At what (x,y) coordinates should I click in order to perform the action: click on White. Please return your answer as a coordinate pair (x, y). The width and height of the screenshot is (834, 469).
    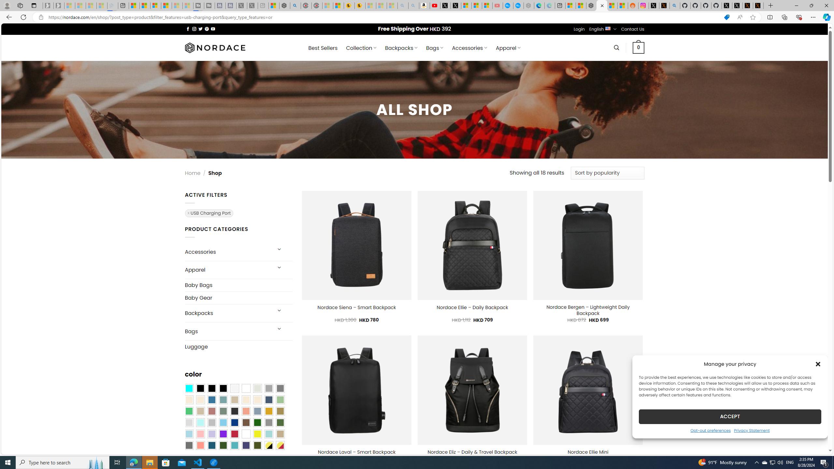
    Looking at the image, I should click on (246, 434).